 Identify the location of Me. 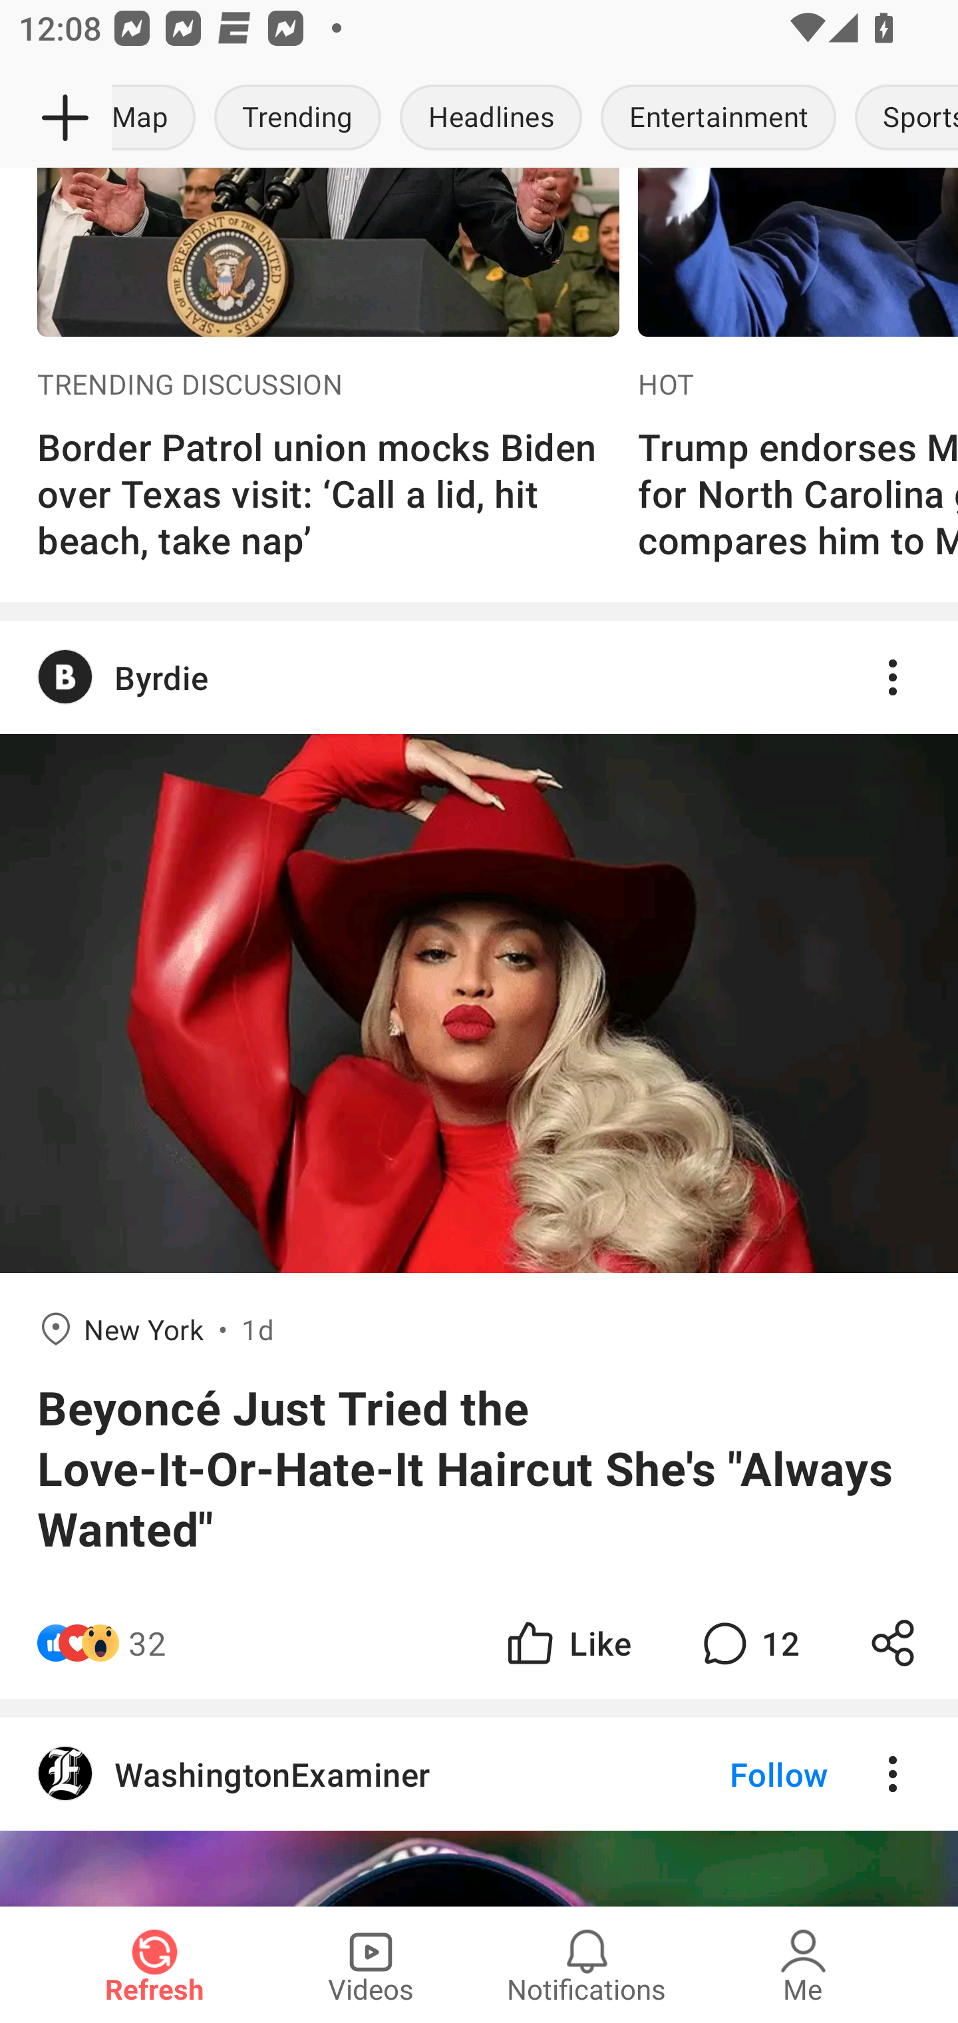
(803, 1964).